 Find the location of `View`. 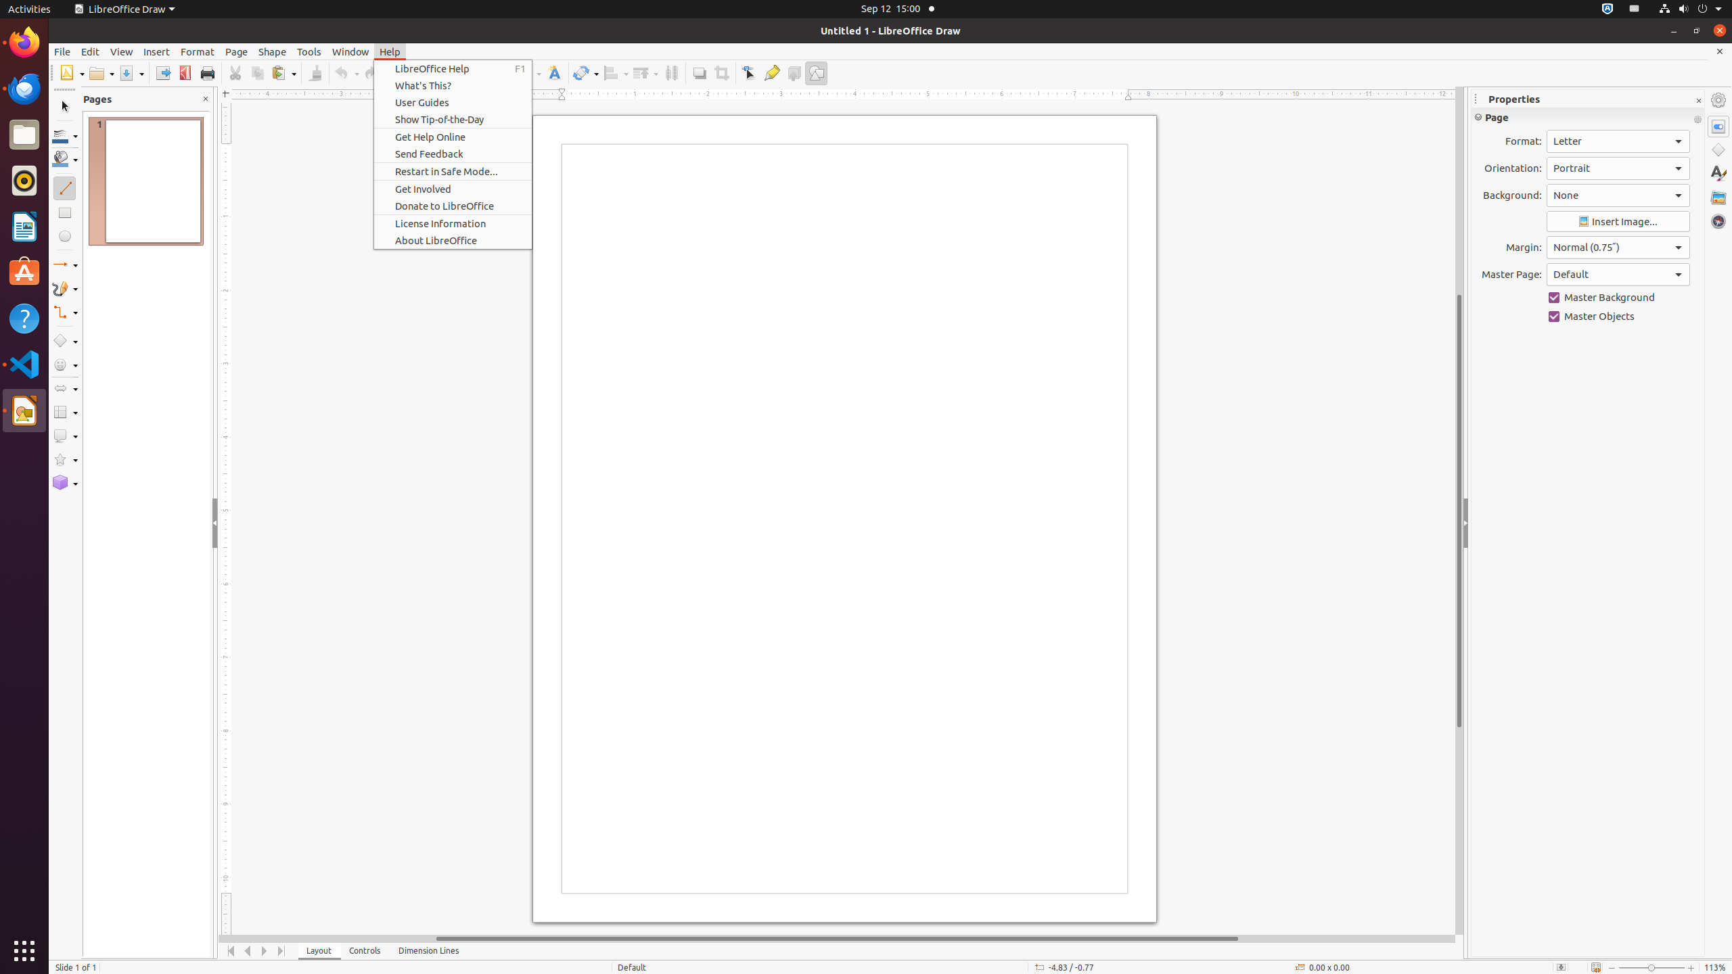

View is located at coordinates (122, 51).